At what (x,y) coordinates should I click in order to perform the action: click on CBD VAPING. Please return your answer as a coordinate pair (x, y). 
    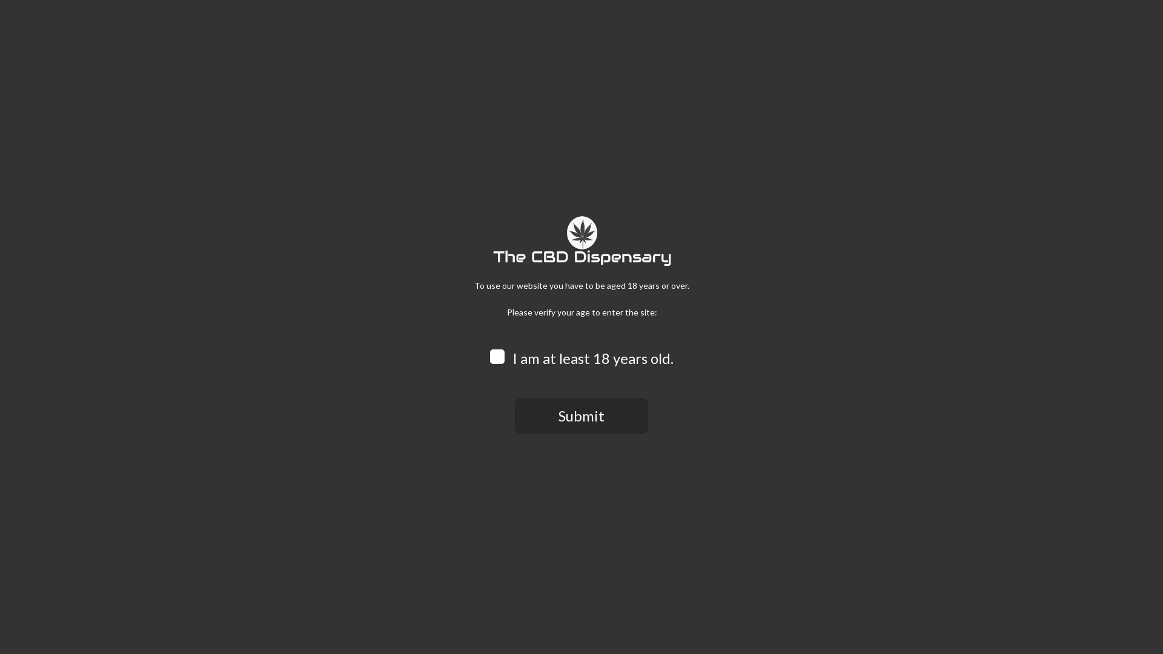
    Looking at the image, I should click on (271, 87).